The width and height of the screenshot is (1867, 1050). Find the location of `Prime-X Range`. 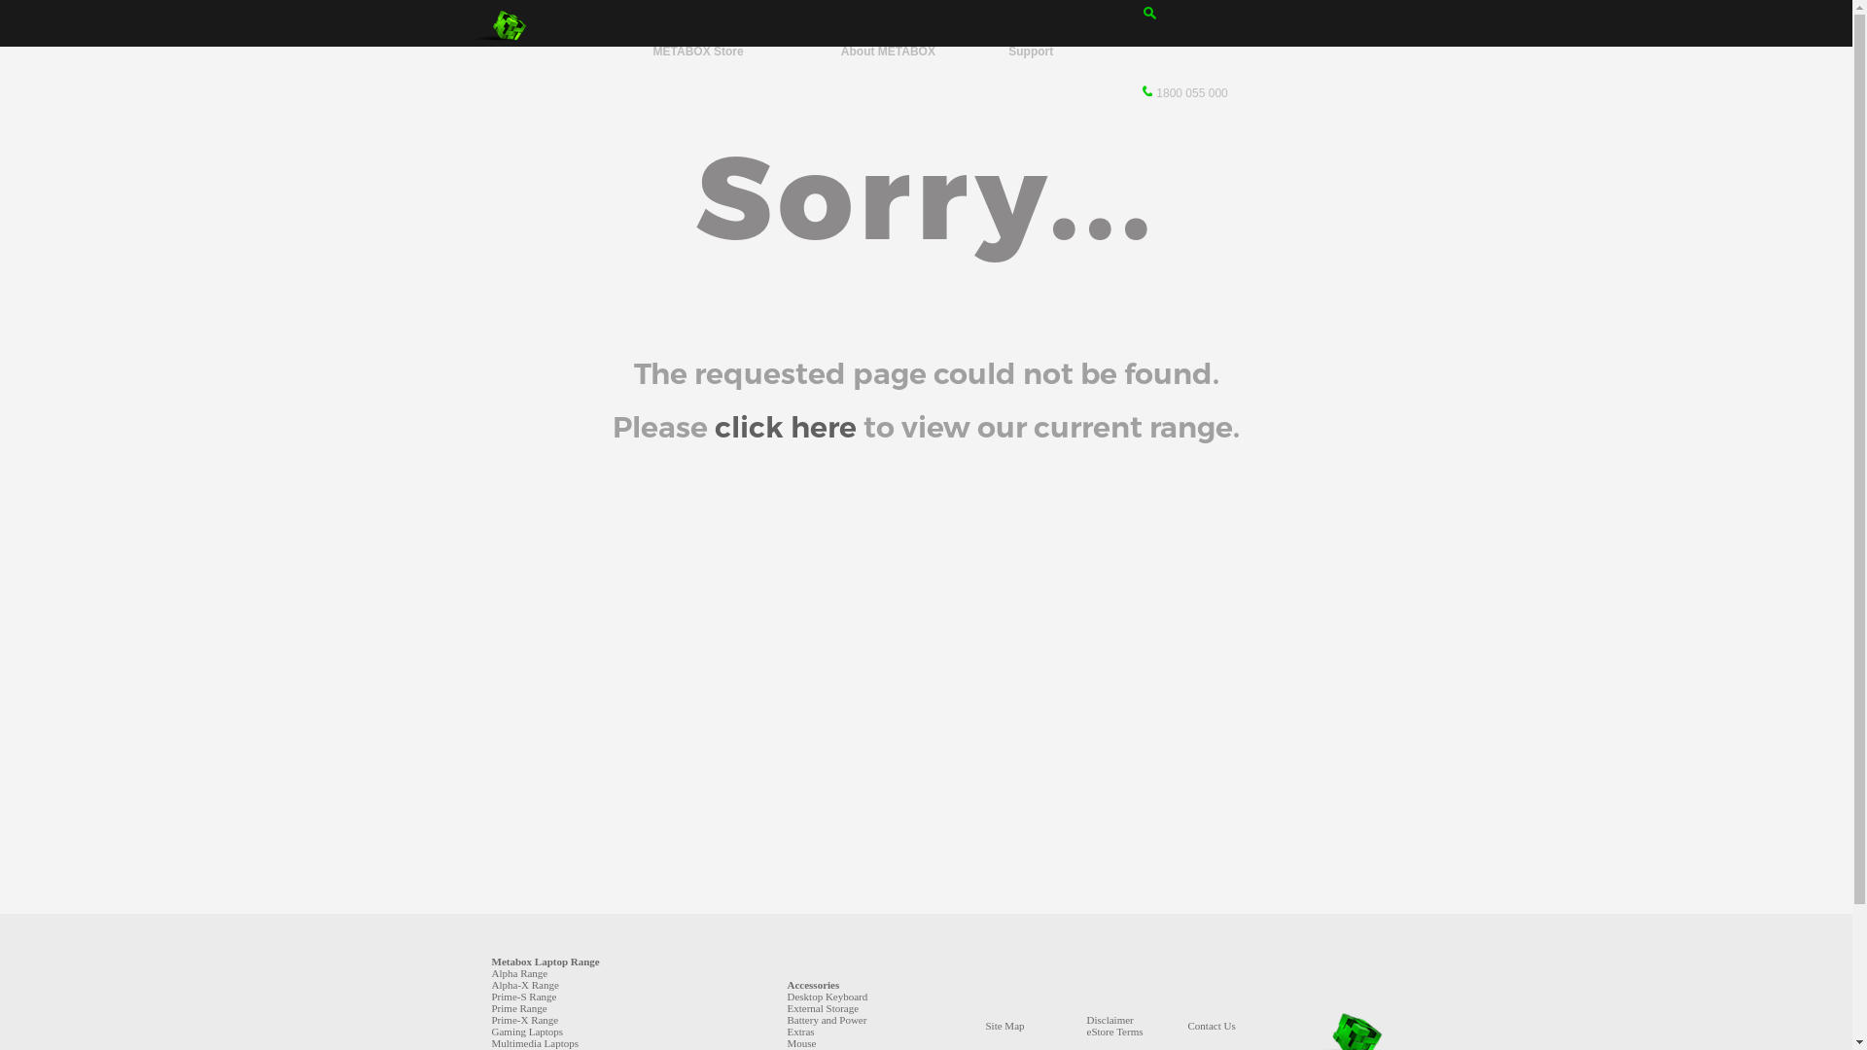

Prime-X Range is located at coordinates (525, 1020).